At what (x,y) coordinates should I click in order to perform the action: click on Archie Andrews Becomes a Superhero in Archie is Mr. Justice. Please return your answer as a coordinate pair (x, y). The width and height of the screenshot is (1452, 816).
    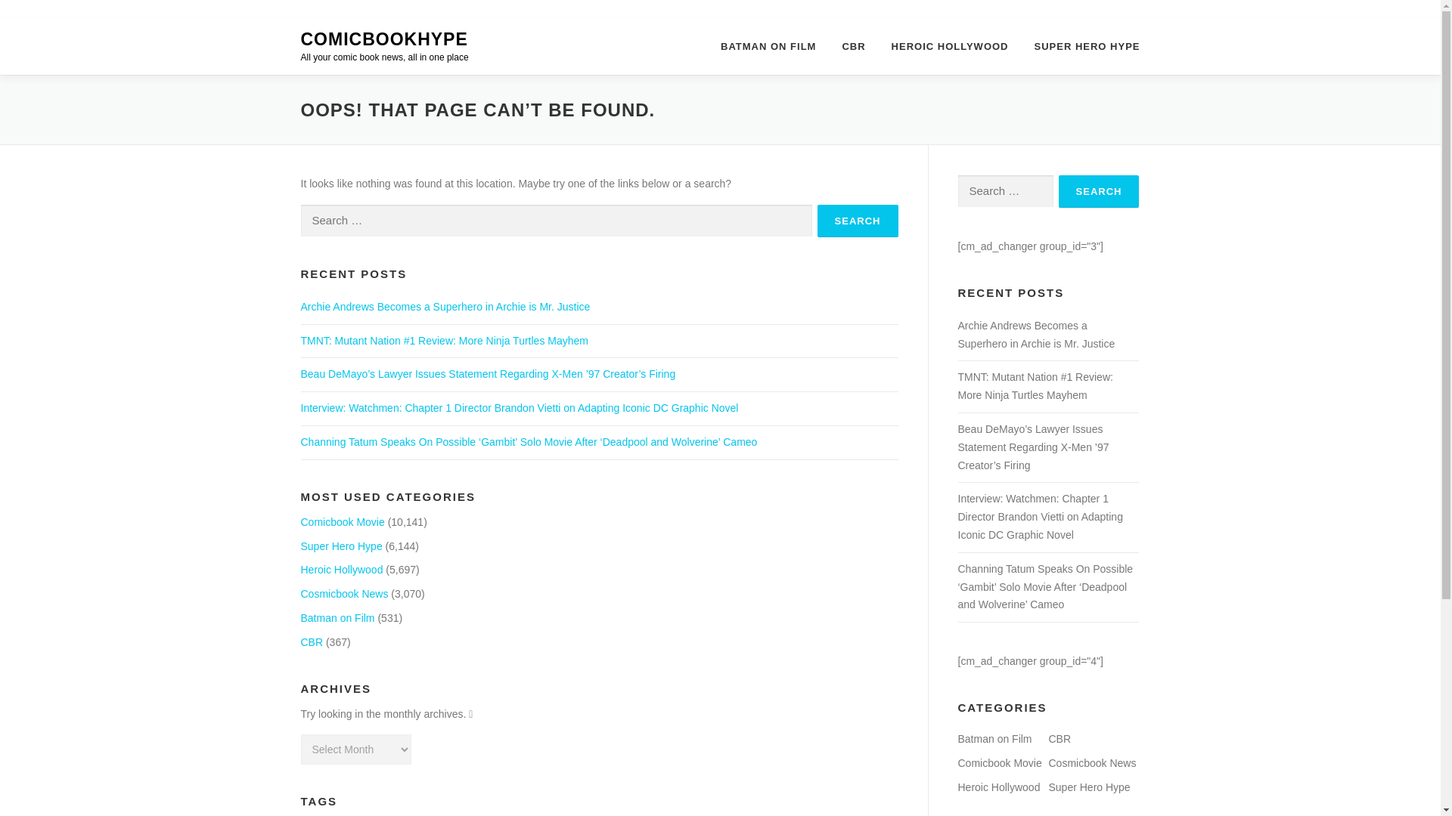
    Looking at the image, I should click on (445, 307).